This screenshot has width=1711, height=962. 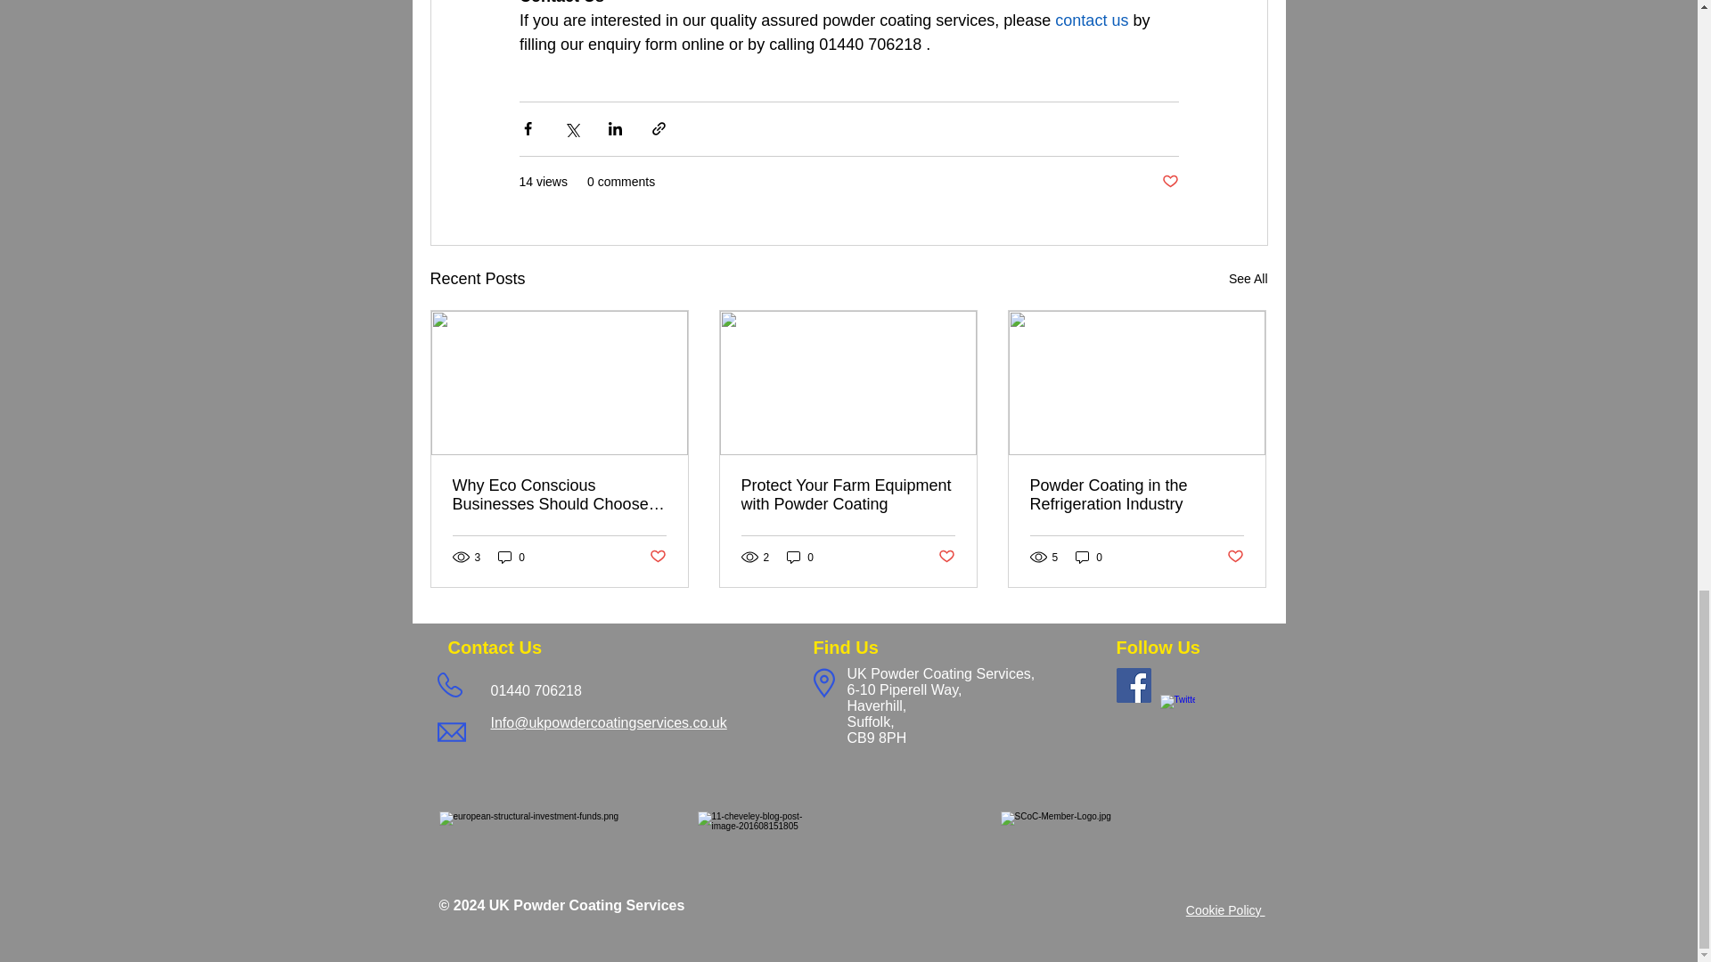 I want to click on 0, so click(x=512, y=557).